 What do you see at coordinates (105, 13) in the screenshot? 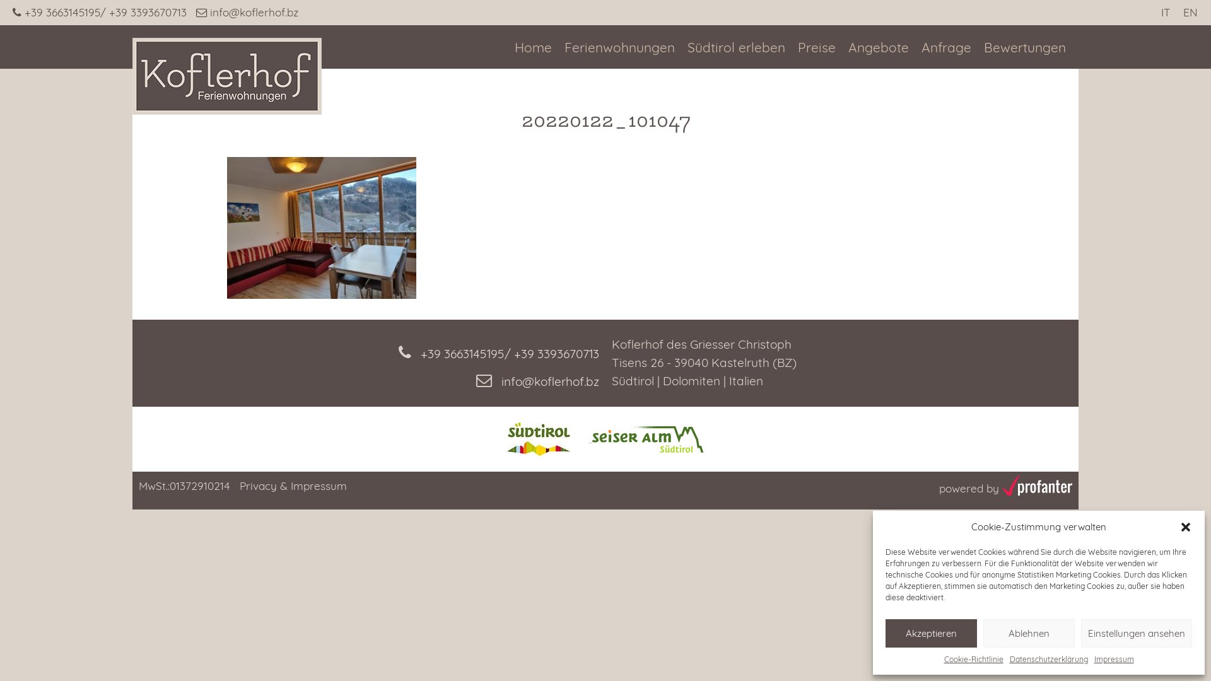
I see `+39 3663145195/ +39 3393670713` at bounding box center [105, 13].